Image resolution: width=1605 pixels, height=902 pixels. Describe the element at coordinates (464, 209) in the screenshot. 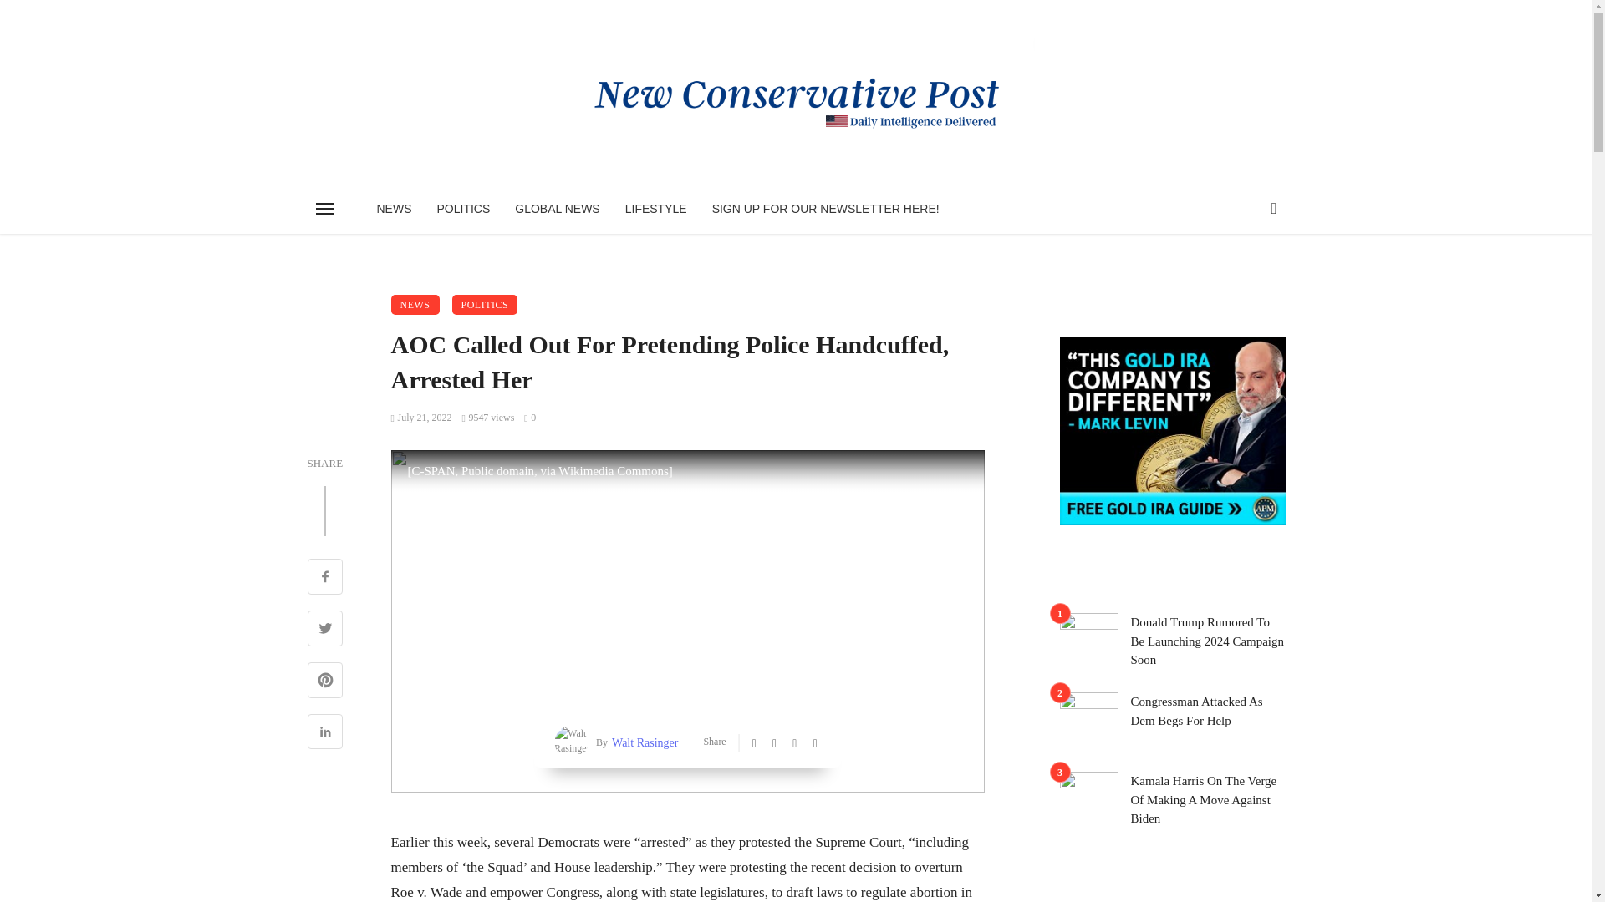

I see `POLITICS` at that location.